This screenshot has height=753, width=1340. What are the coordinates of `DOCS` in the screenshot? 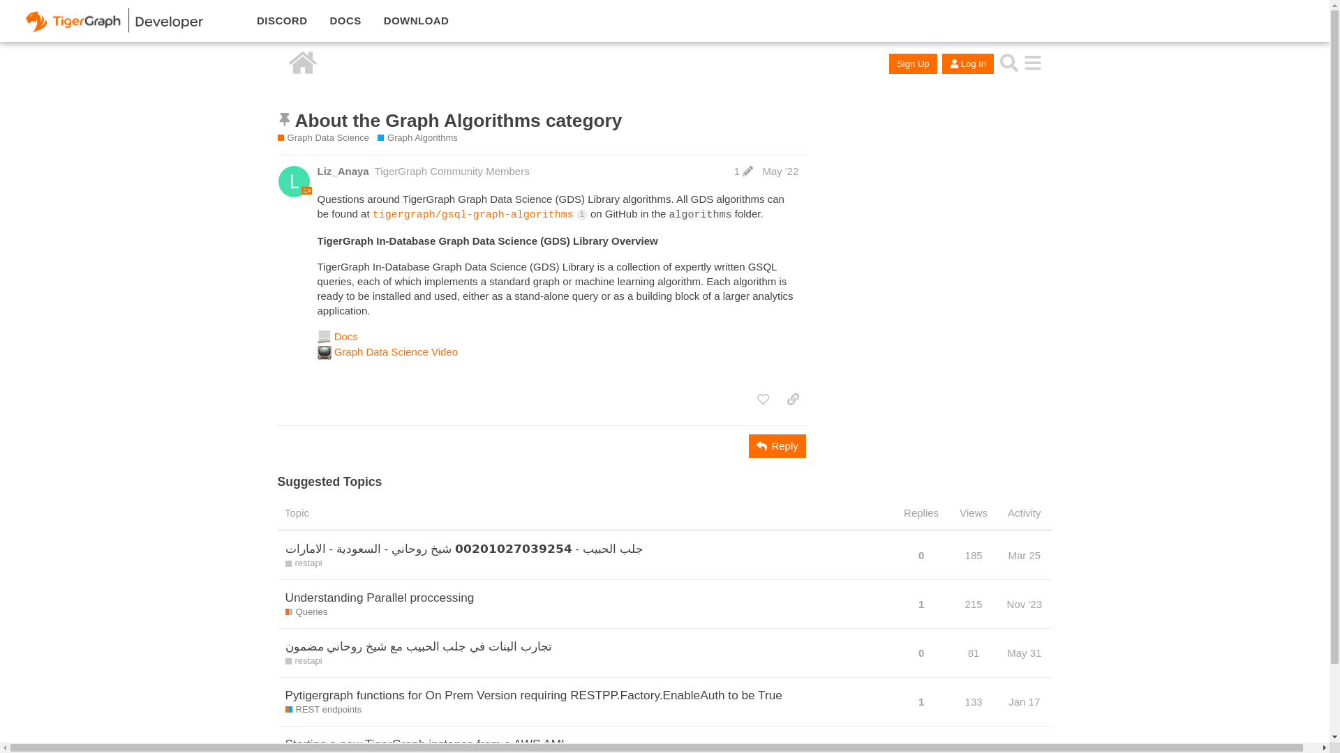 It's located at (345, 21).